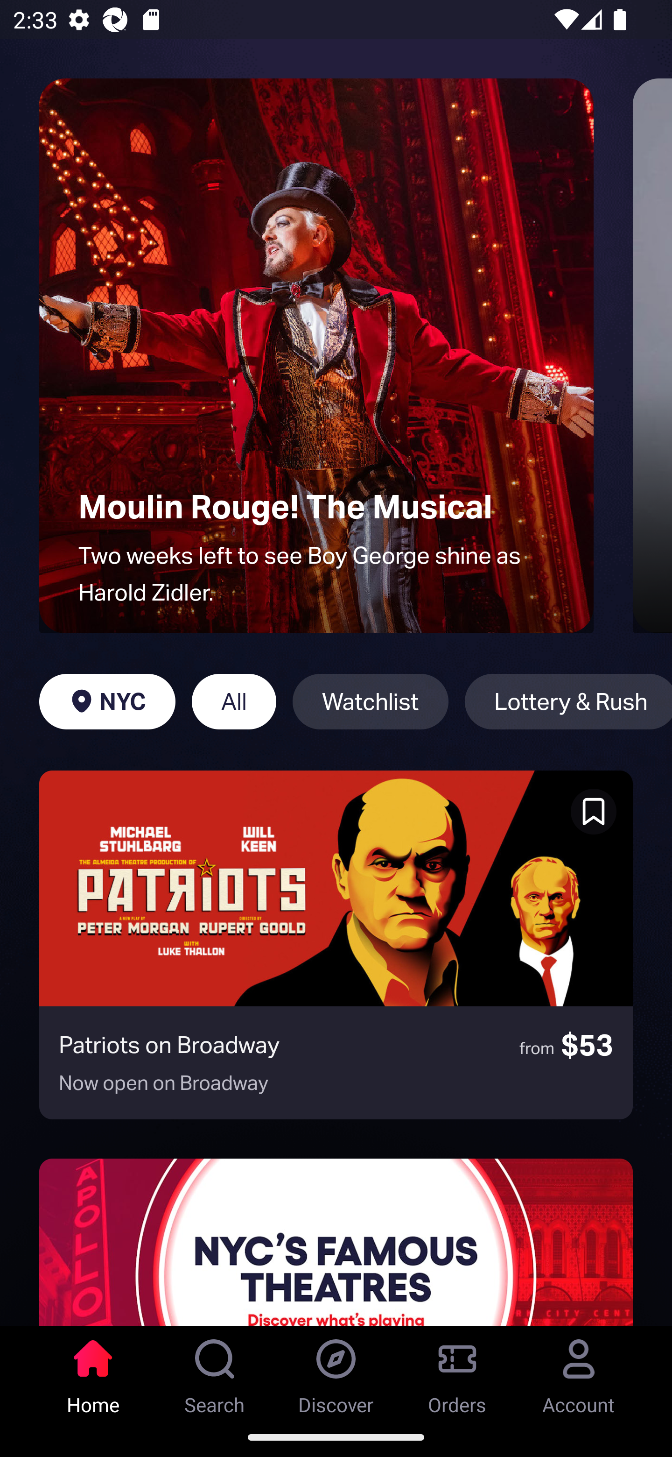 The image size is (672, 1457). Describe the element at coordinates (568, 701) in the screenshot. I see `Lottery & Rush` at that location.